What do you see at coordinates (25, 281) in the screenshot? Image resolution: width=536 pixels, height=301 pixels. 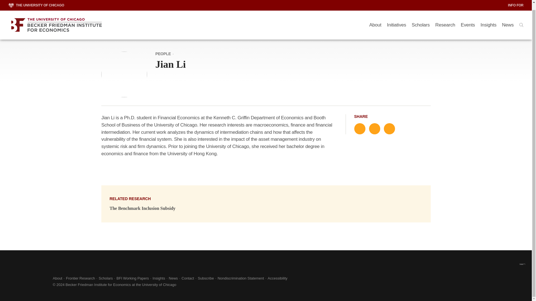 I see `facebook` at bounding box center [25, 281].